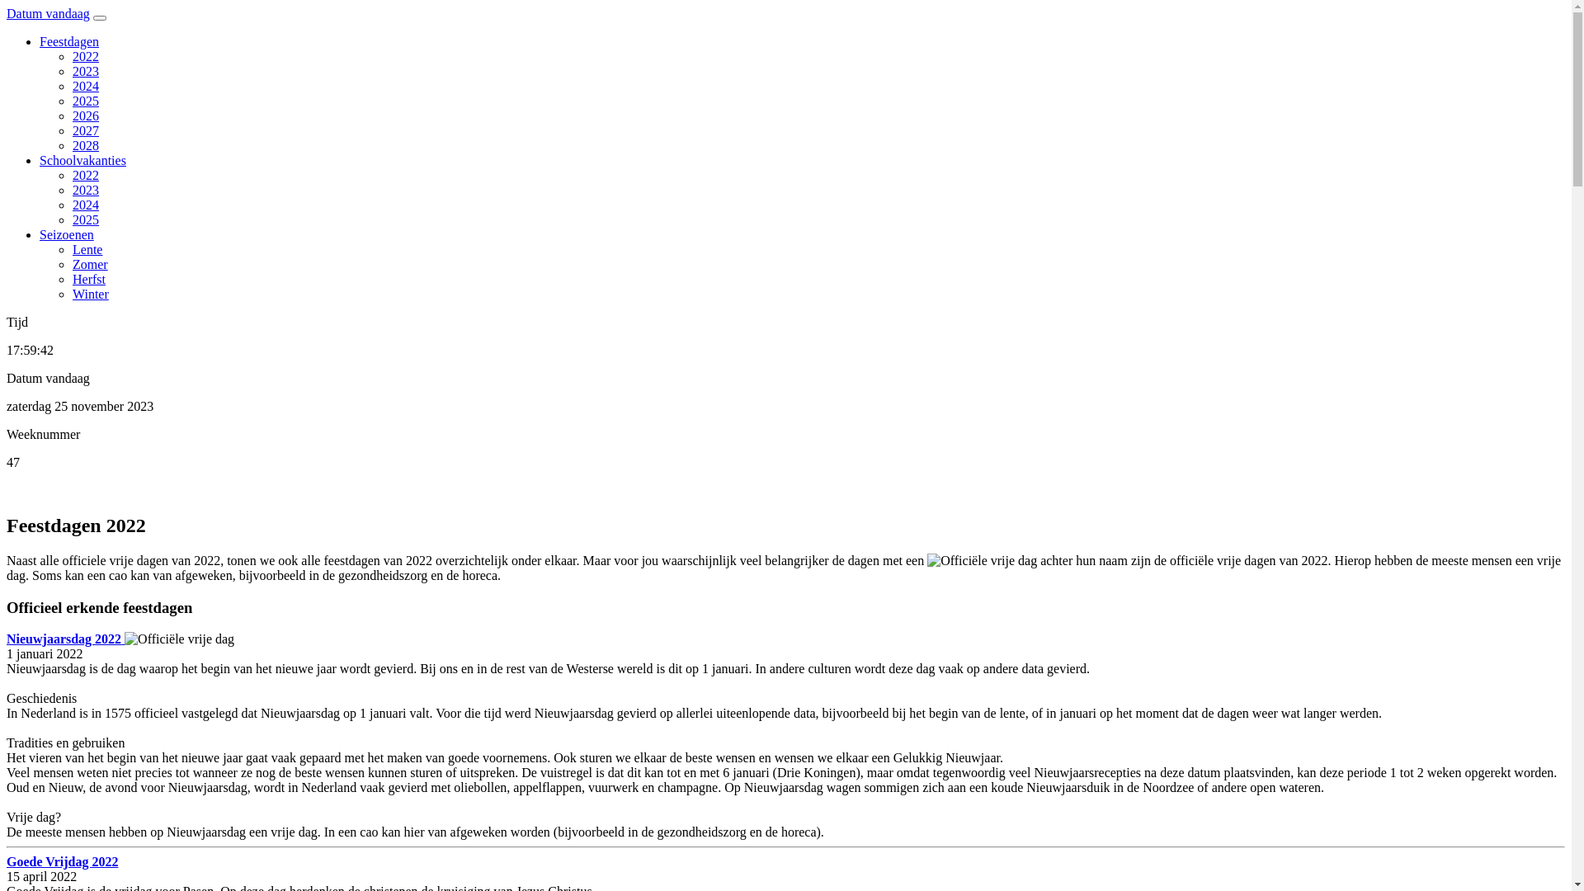 This screenshot has height=891, width=1584. I want to click on Lente, so click(87, 249).